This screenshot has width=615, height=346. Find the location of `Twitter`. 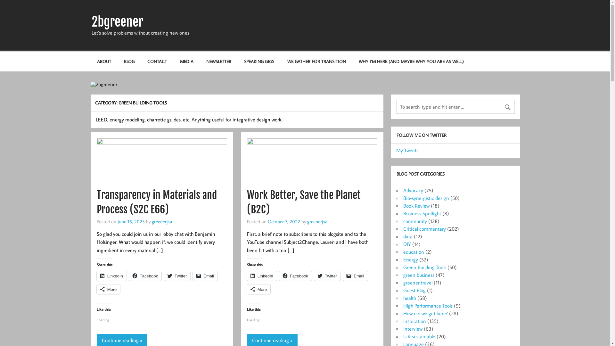

Twitter is located at coordinates (327, 276).